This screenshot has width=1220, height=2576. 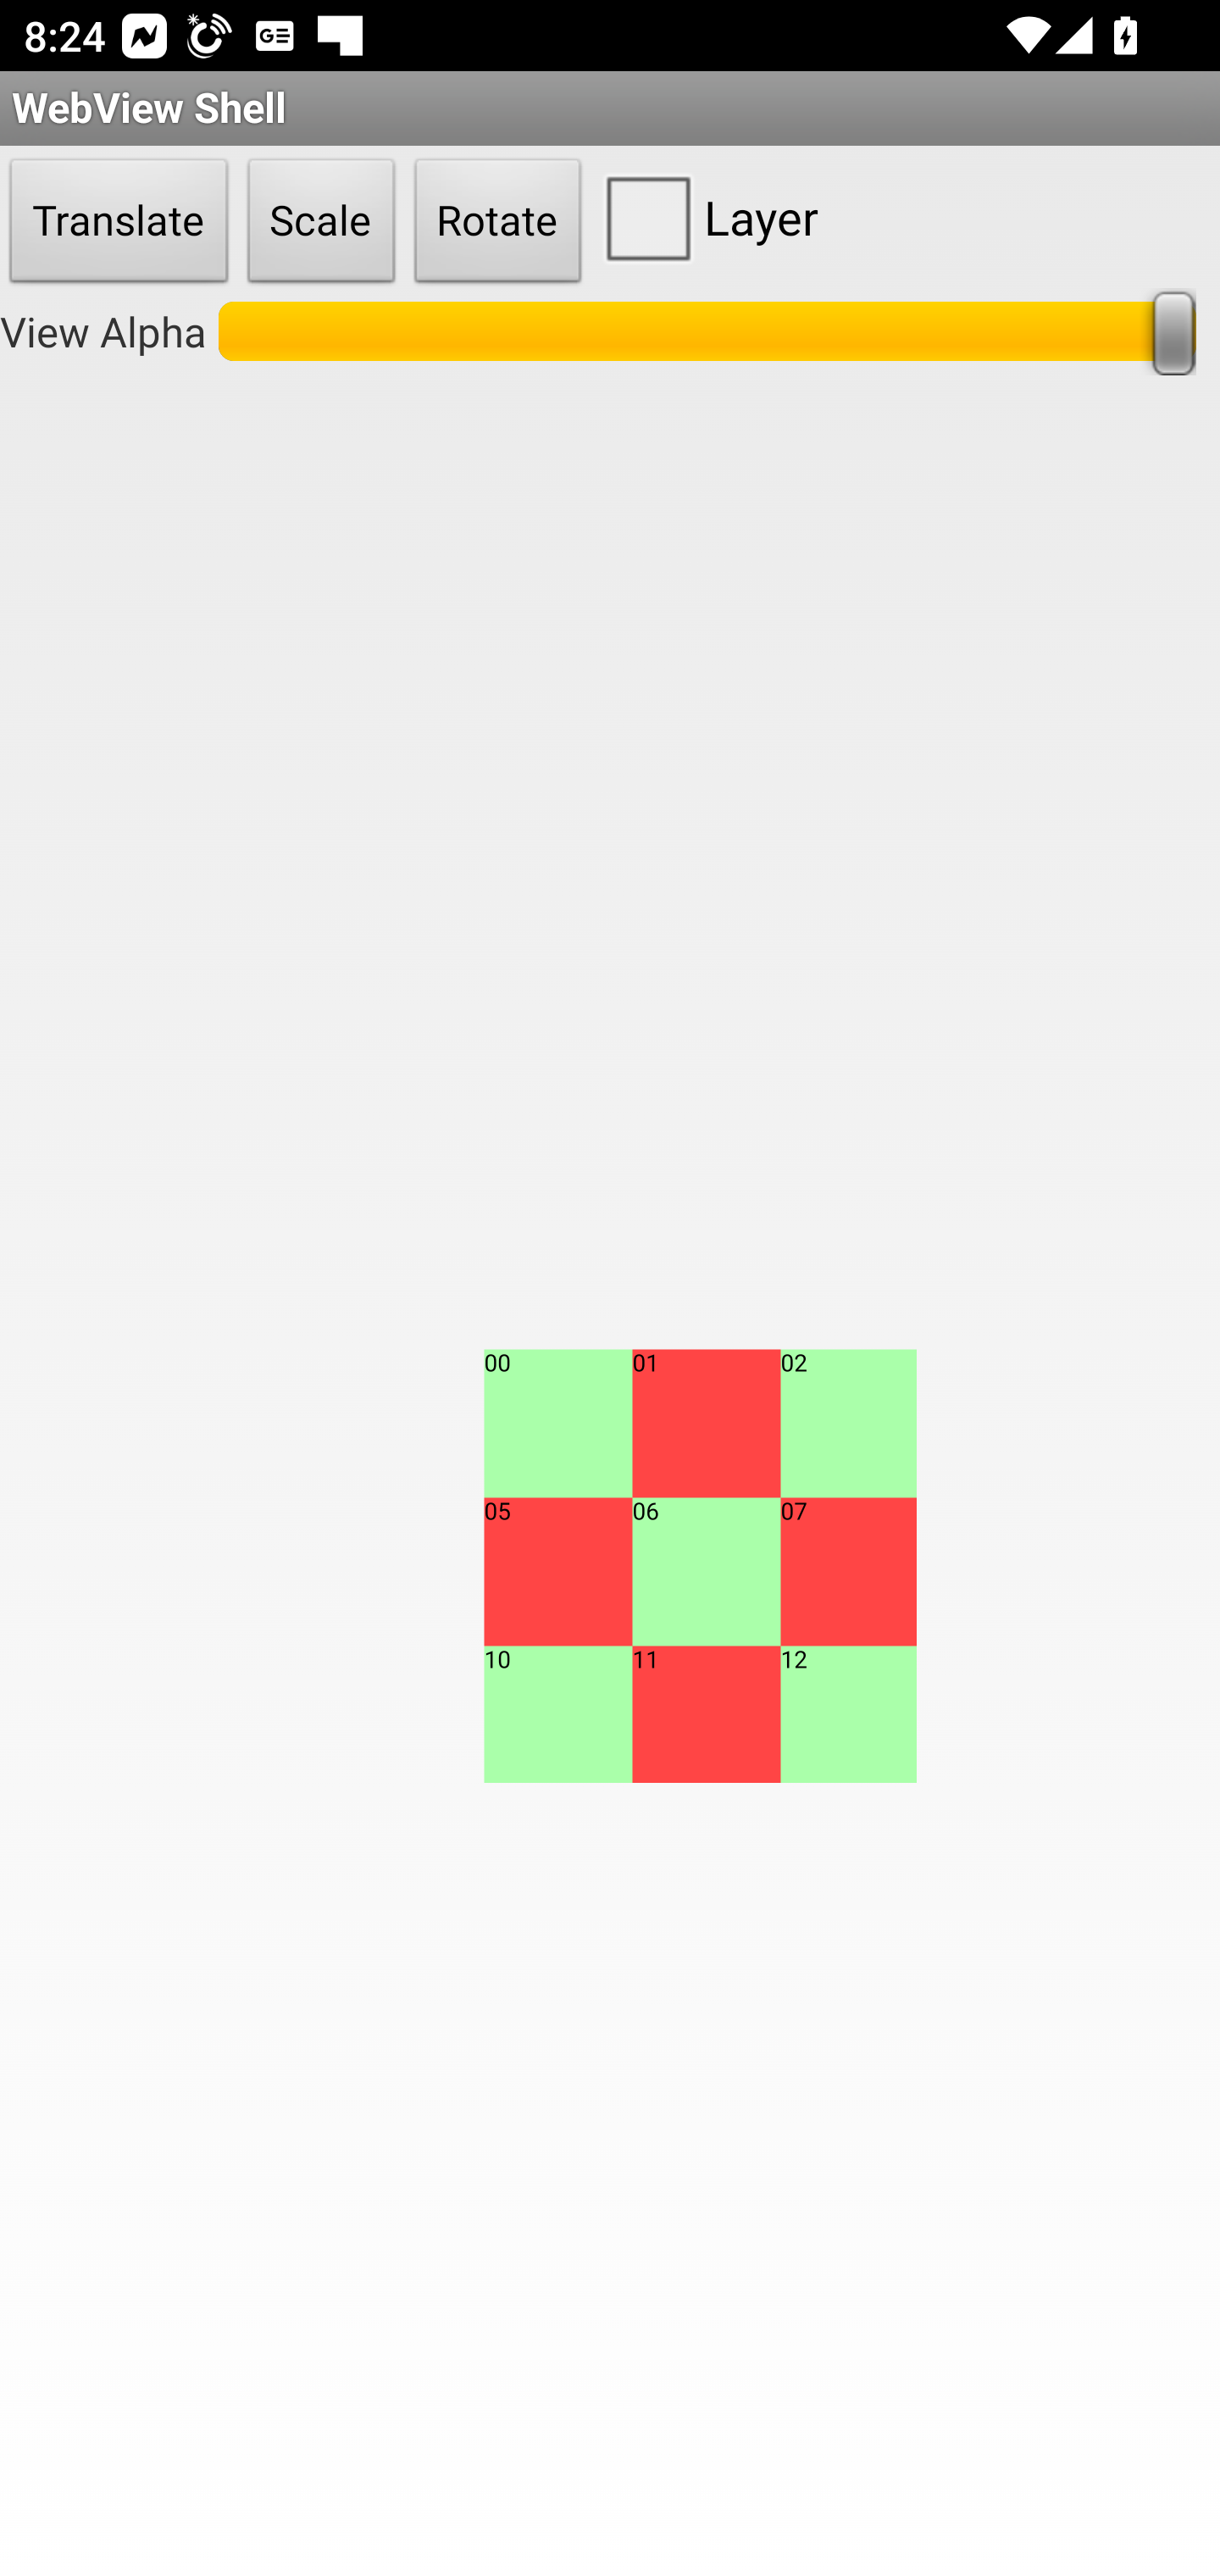 I want to click on Layer, so click(x=705, y=217).